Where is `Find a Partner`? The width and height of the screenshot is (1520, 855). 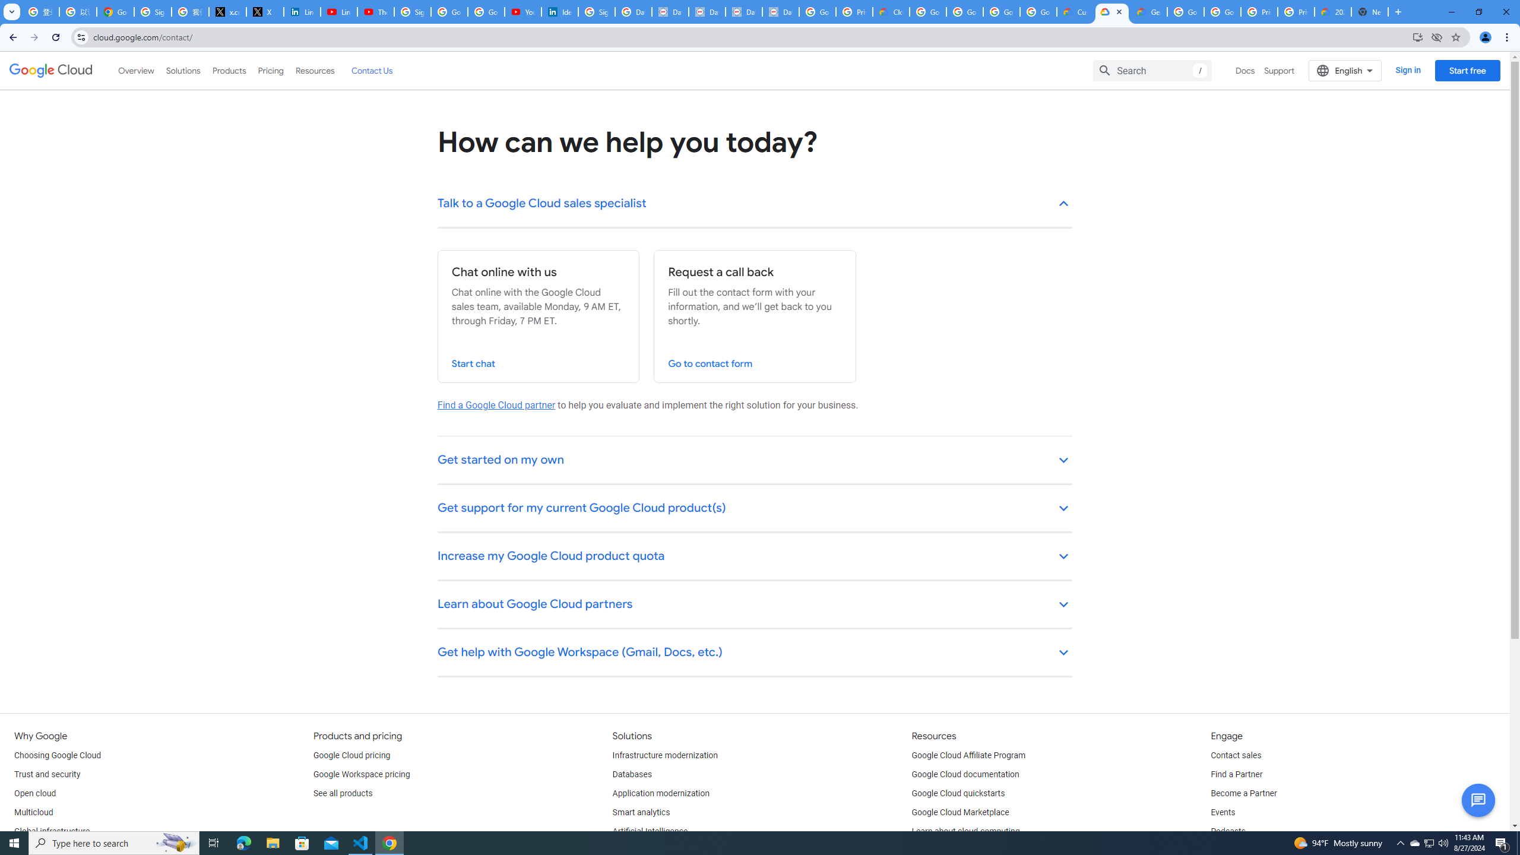
Find a Partner is located at coordinates (1236, 774).